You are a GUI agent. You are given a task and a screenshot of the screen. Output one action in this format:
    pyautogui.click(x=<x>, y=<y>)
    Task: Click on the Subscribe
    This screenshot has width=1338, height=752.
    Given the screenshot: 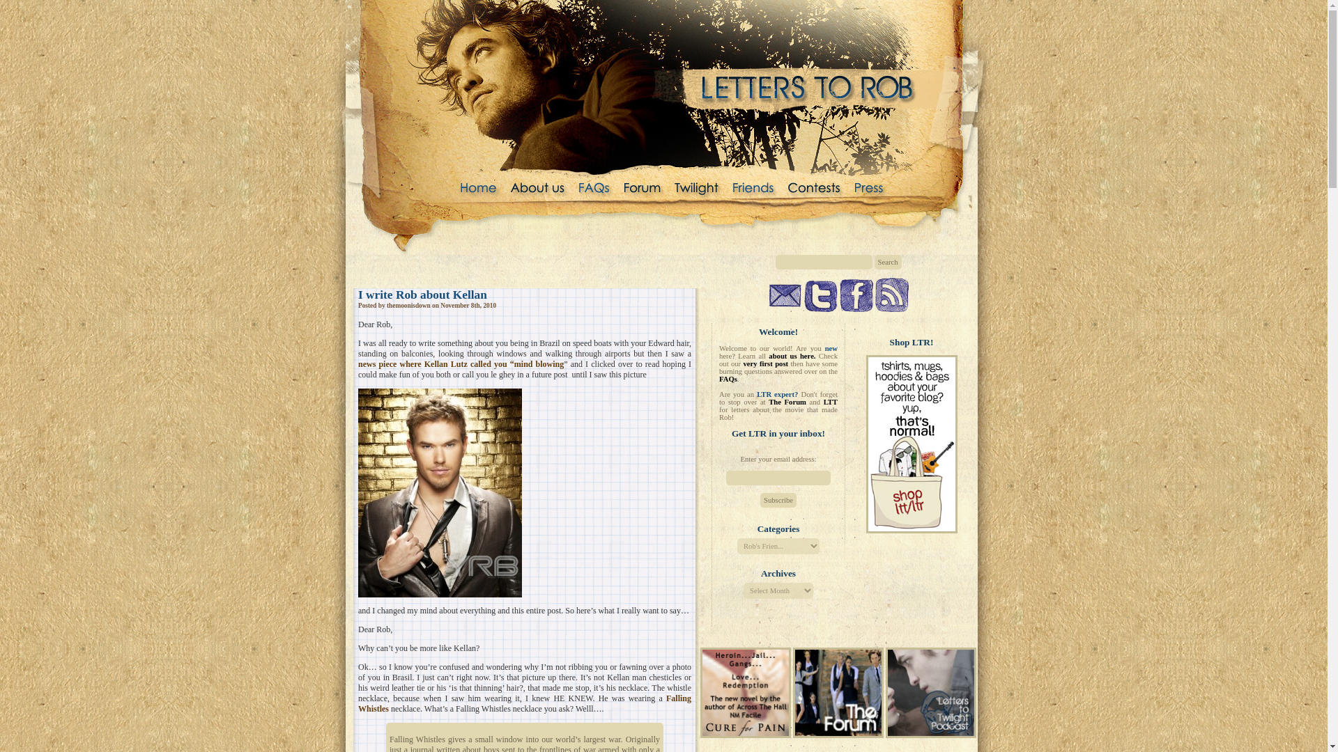 What is the action you would take?
    pyautogui.click(x=778, y=500)
    